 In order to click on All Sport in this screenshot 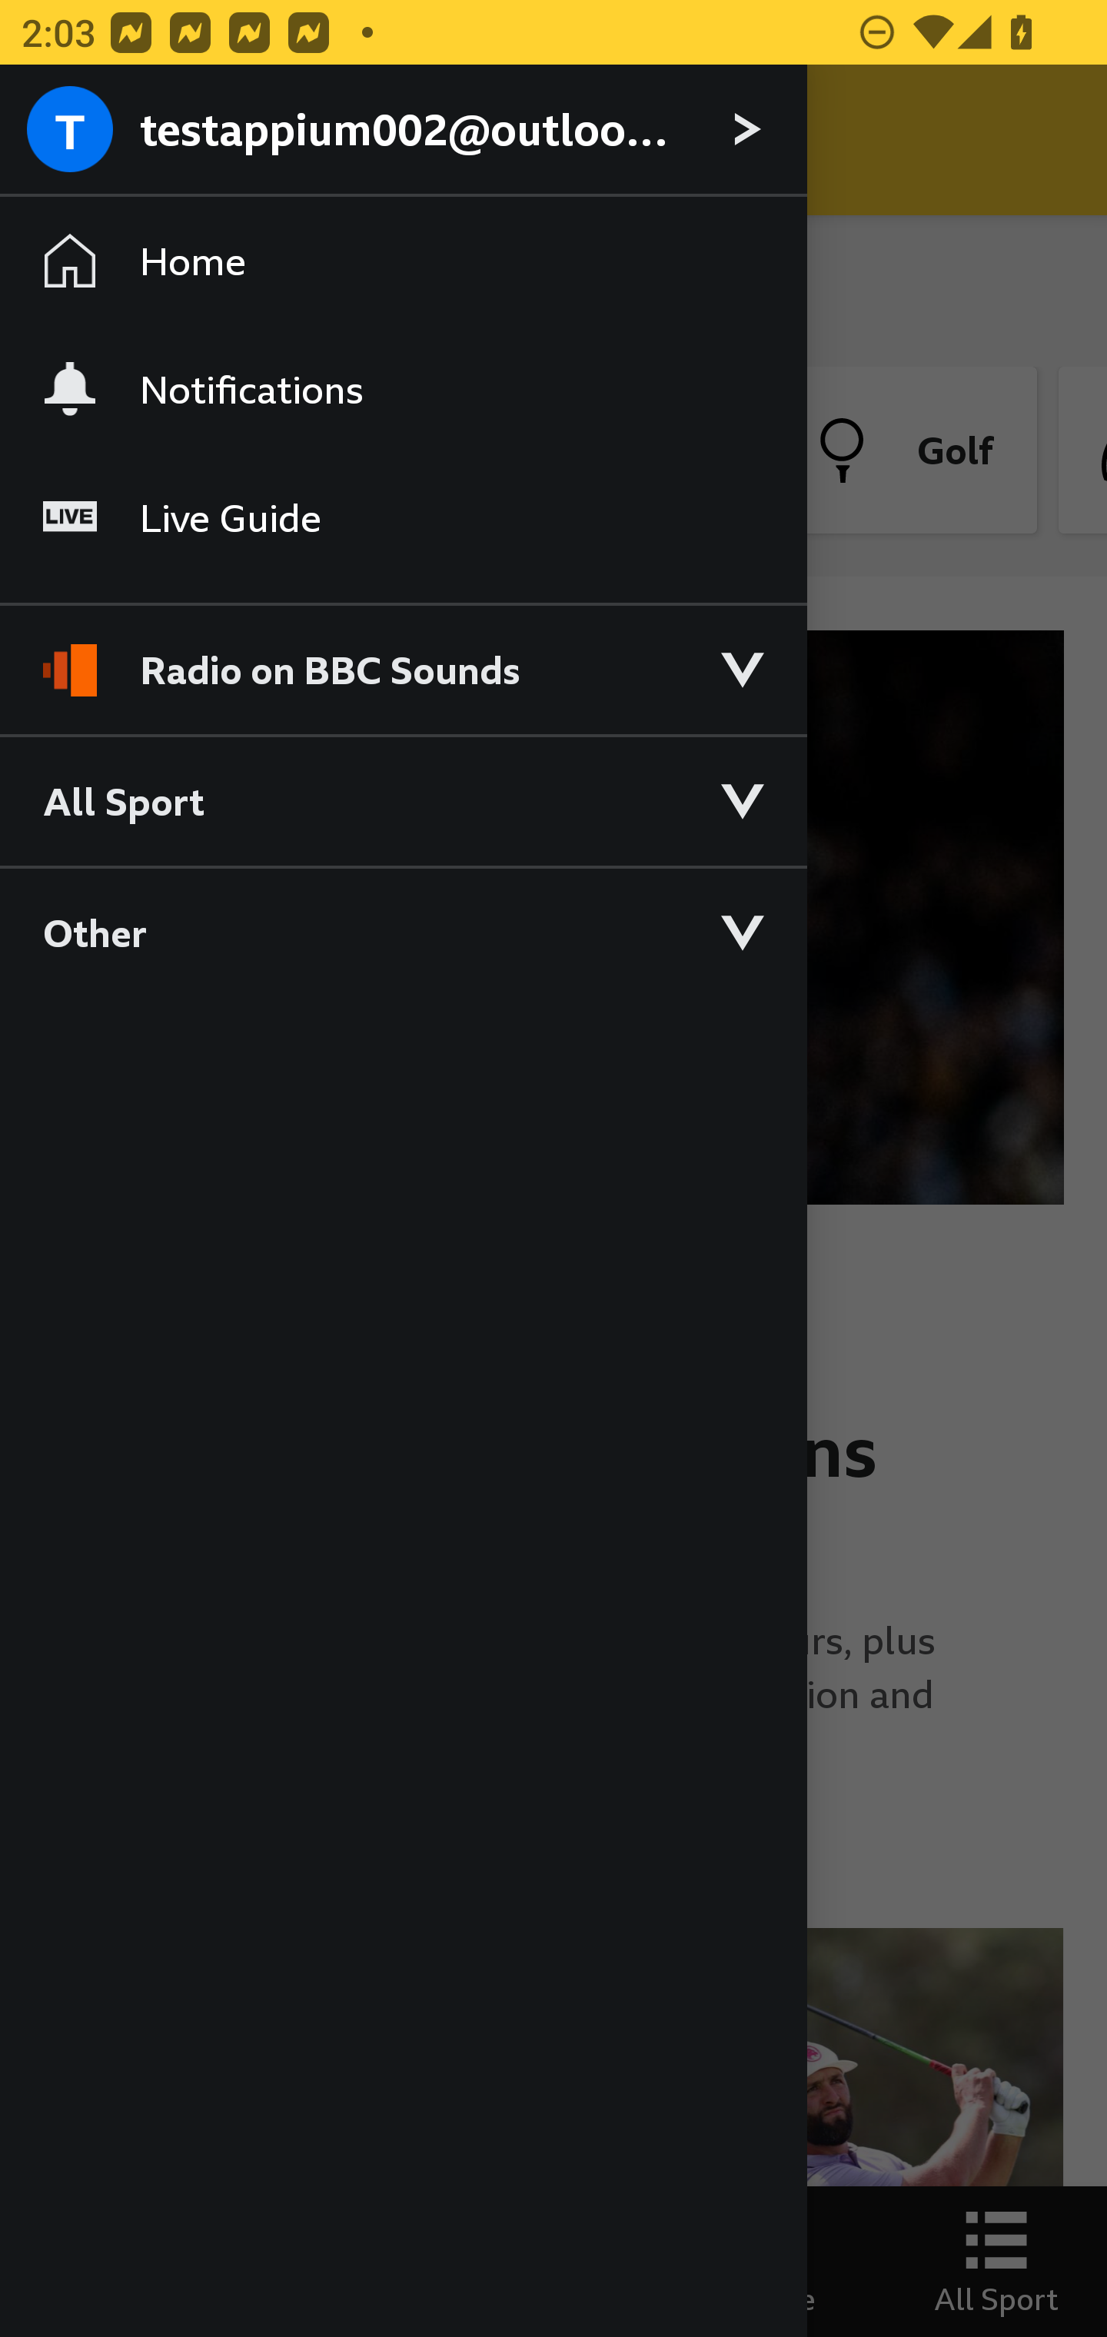, I will do `click(403, 799)`.